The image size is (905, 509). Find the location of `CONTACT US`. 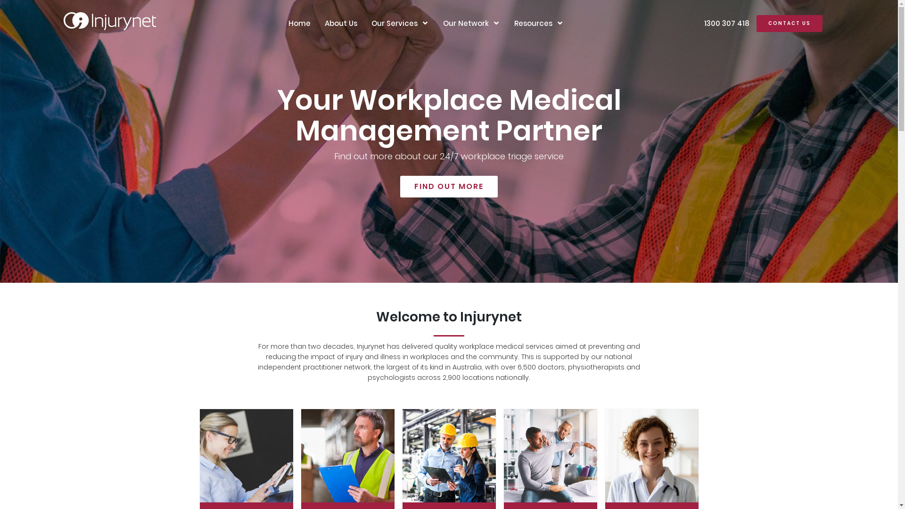

CONTACT US is located at coordinates (790, 24).